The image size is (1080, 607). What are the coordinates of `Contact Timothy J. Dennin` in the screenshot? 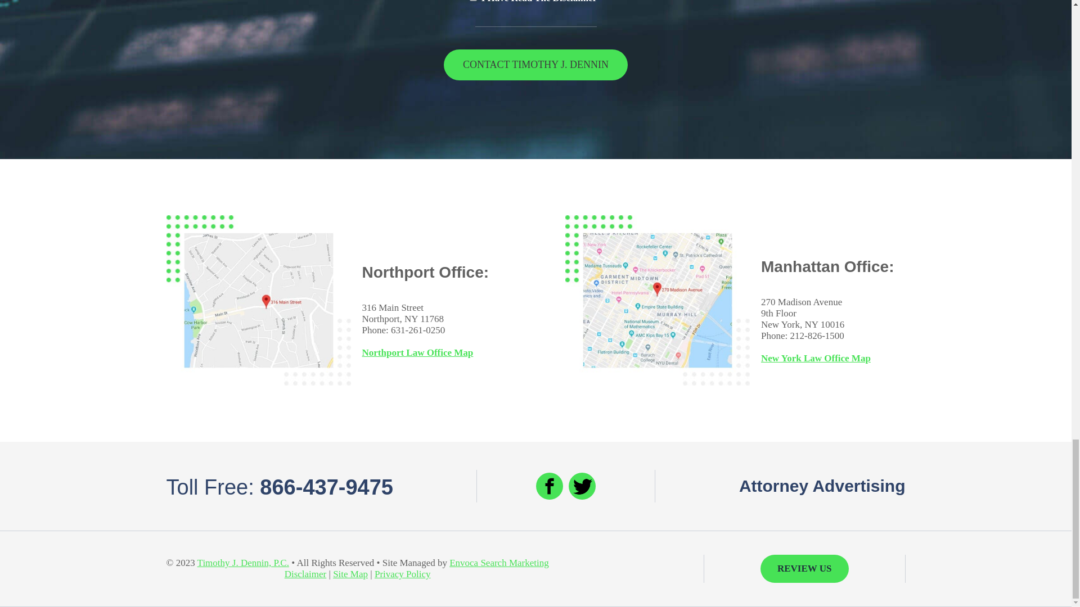 It's located at (535, 64).